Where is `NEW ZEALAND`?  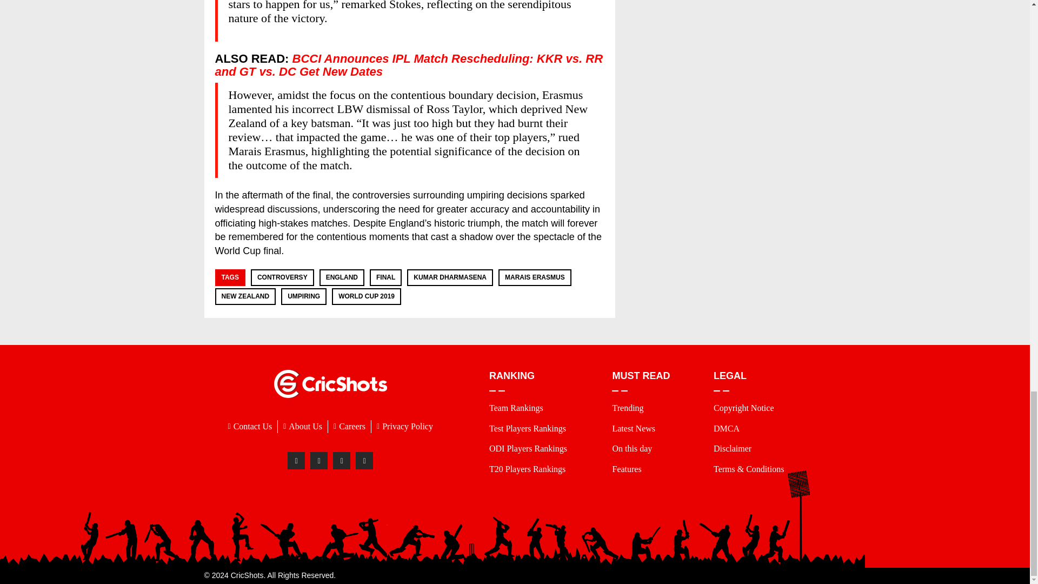 NEW ZEALAND is located at coordinates (245, 296).